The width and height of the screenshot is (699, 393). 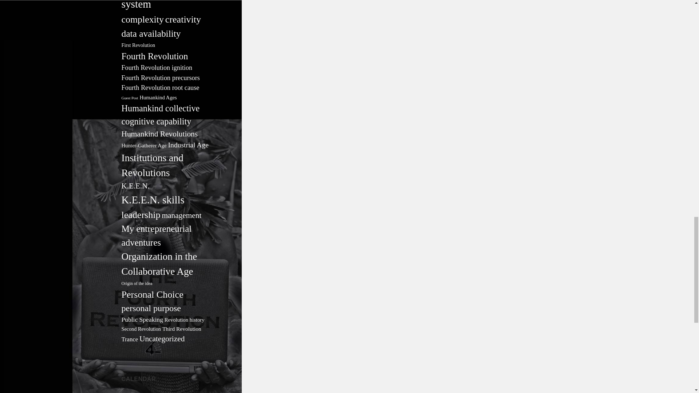 What do you see at coordinates (152, 165) in the screenshot?
I see `Institutions and Revolutions` at bounding box center [152, 165].